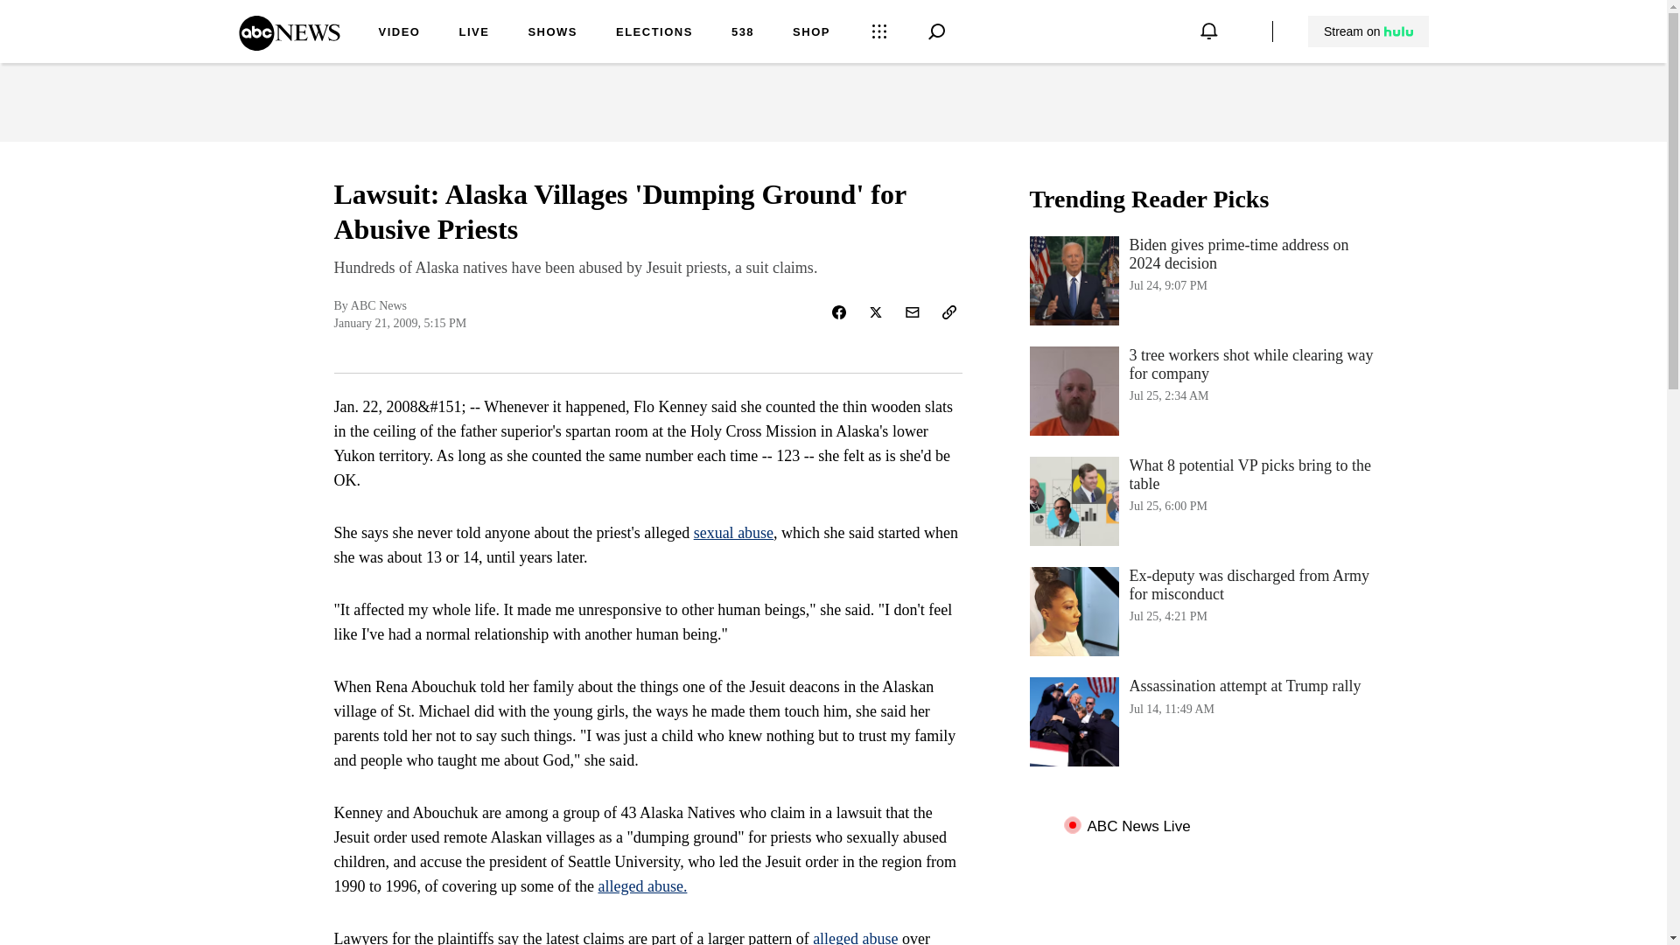  Describe the element at coordinates (733, 532) in the screenshot. I see `ELECTIONS` at that location.